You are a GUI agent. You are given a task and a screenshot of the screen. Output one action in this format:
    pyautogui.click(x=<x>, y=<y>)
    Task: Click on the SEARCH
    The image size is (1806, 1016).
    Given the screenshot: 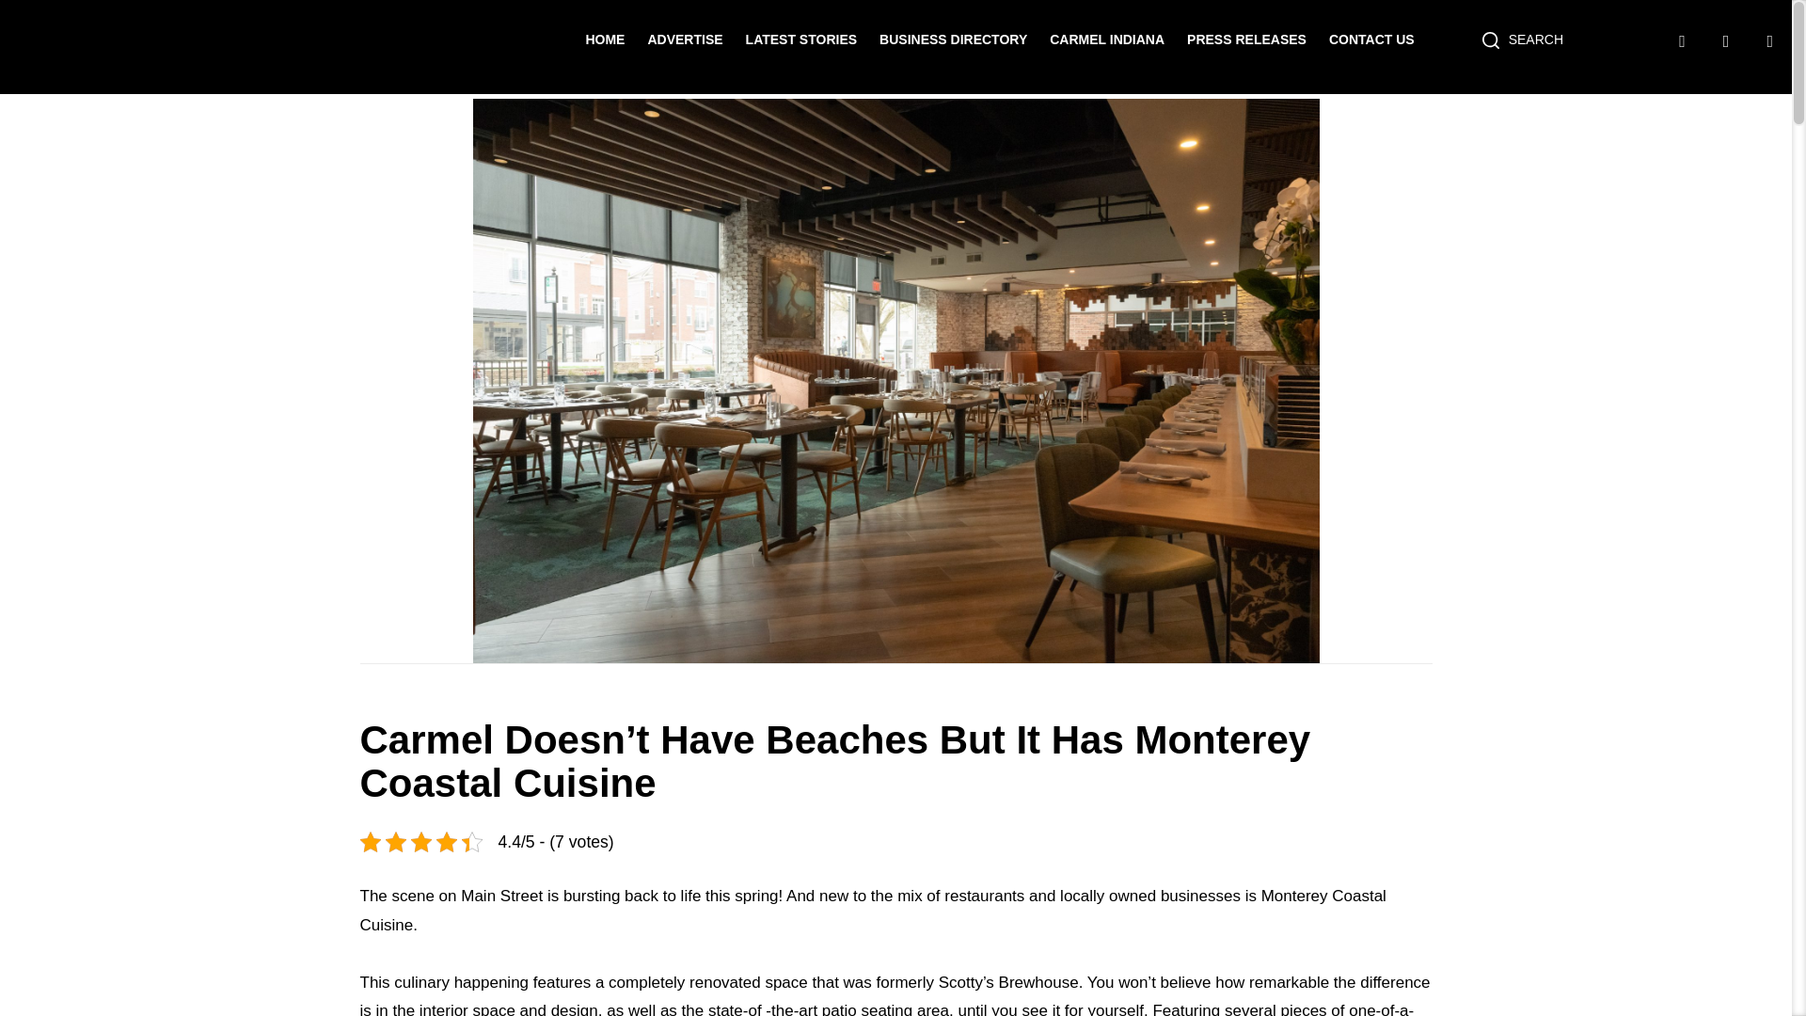 What is the action you would take?
    pyautogui.click(x=1522, y=40)
    